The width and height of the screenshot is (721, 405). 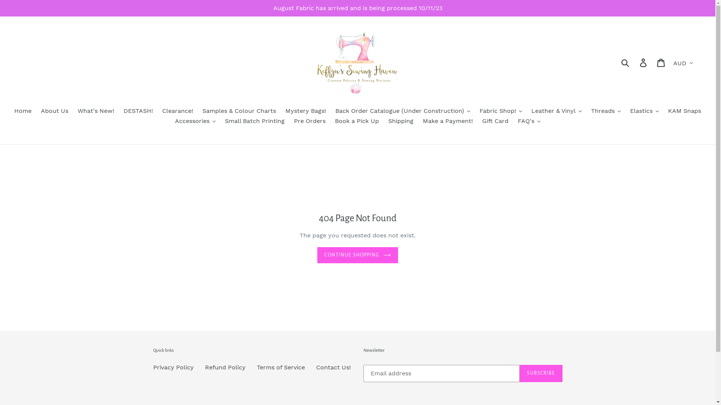 I want to click on SUBSCRIBE, so click(x=541, y=373).